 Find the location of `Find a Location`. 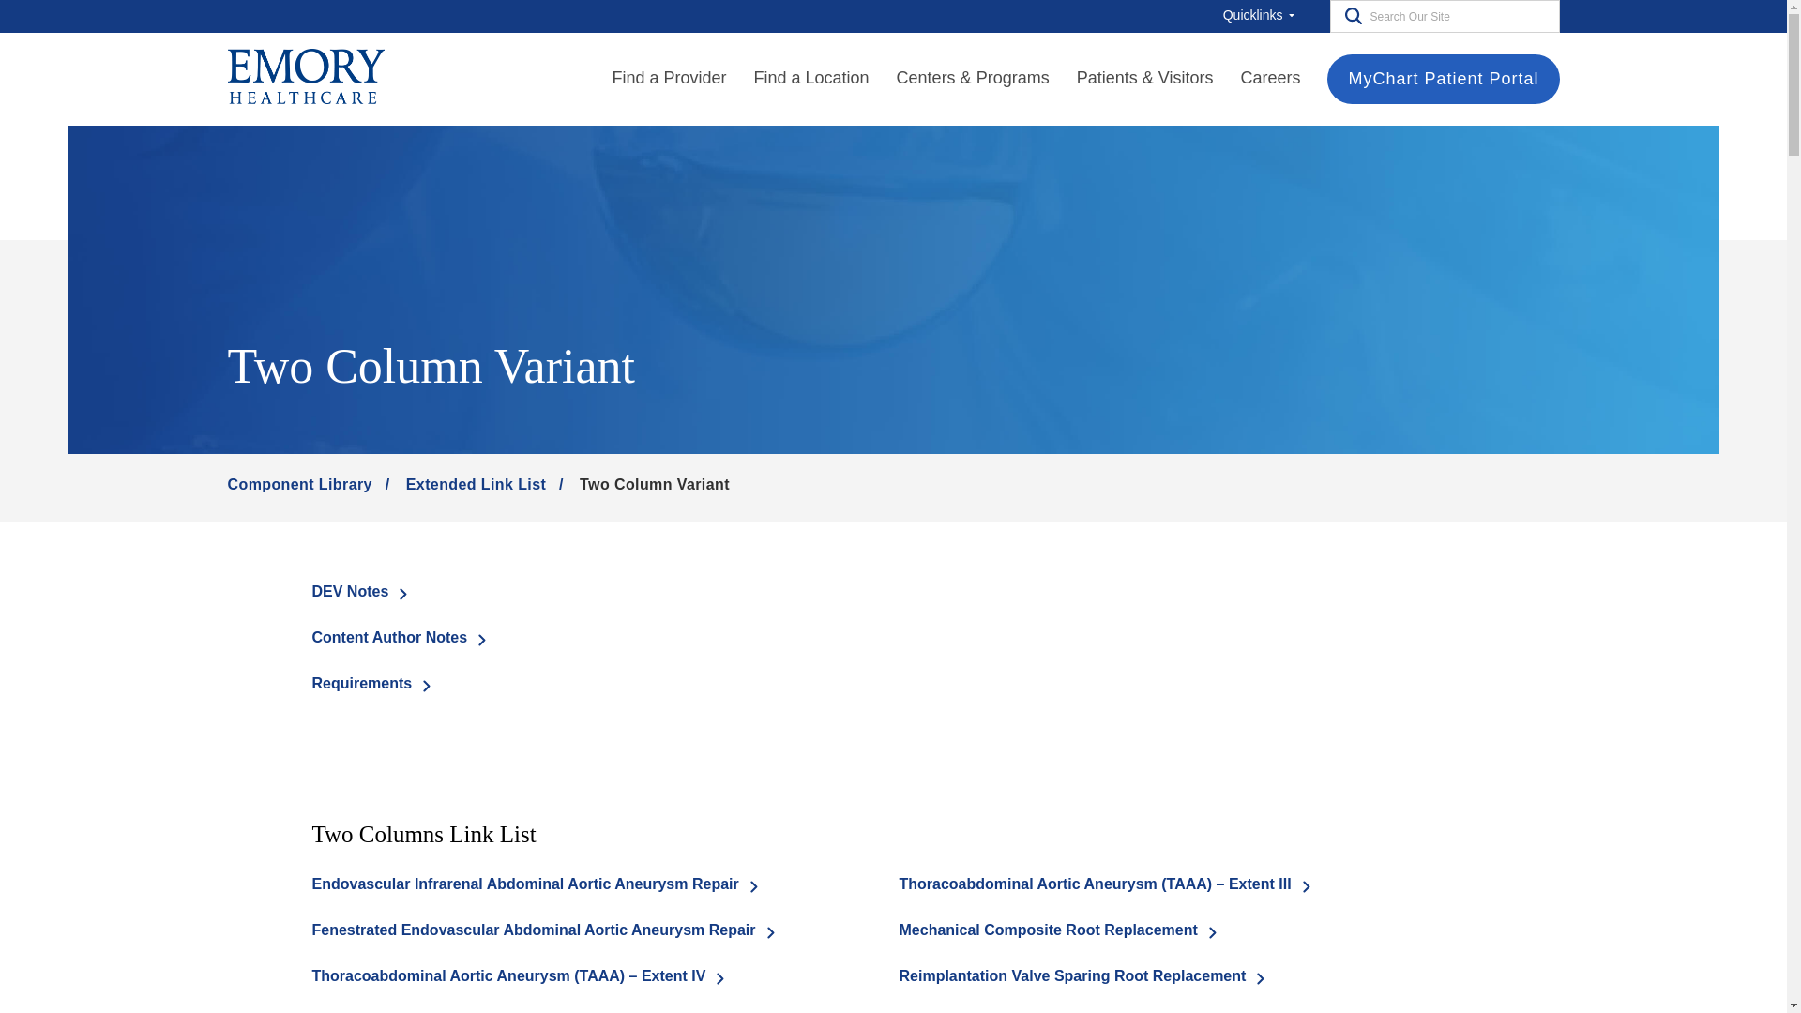

Find a Location is located at coordinates (812, 79).